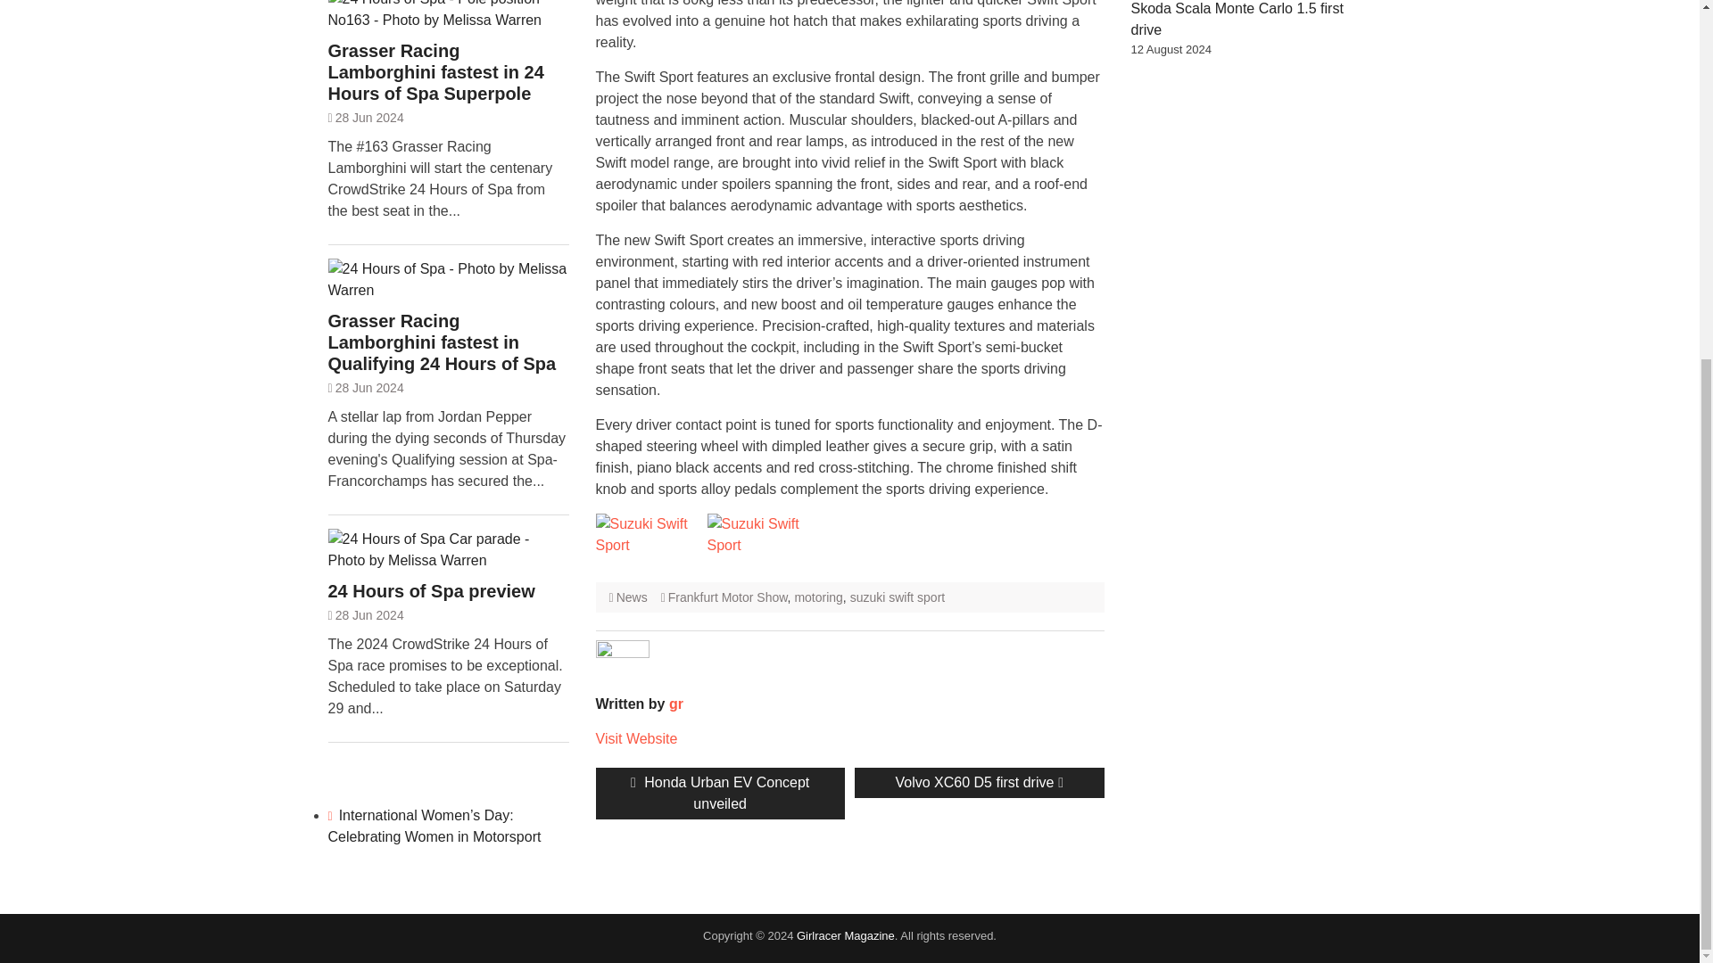 This screenshot has height=963, width=1713. I want to click on Frankfurt Motor Show, so click(676, 704).